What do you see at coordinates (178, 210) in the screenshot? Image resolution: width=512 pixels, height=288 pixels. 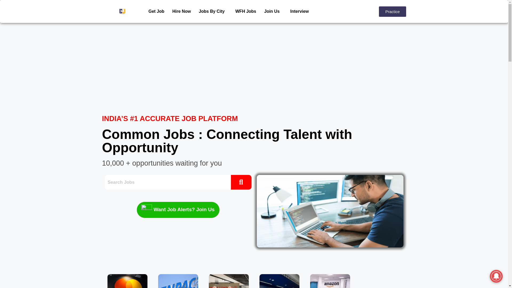 I see `Want Job Alerts? Join Us` at bounding box center [178, 210].